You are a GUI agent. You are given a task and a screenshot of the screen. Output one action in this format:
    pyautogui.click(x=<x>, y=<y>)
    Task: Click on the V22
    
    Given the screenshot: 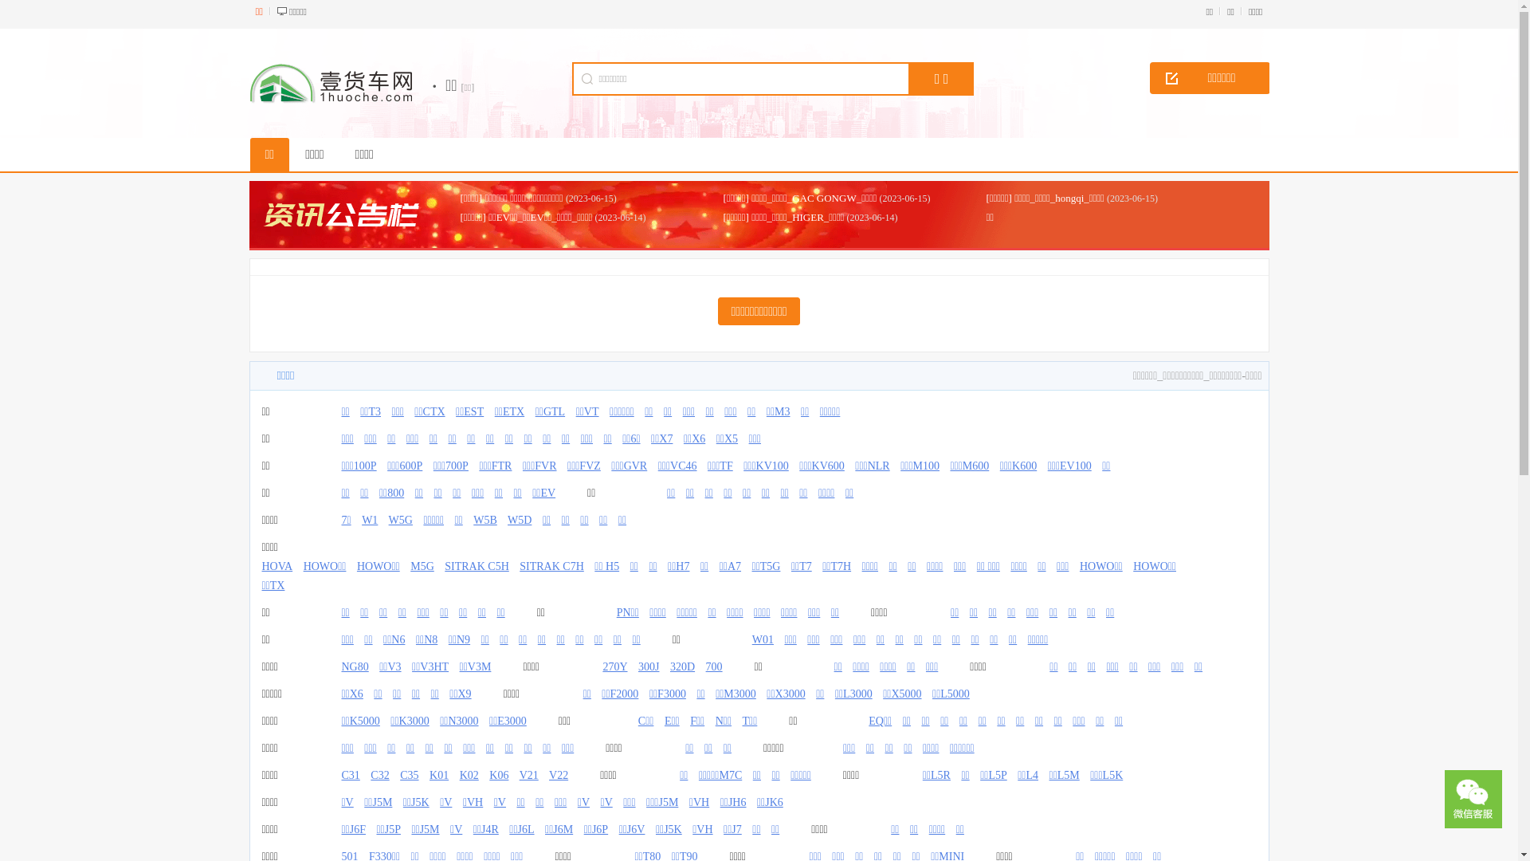 What is the action you would take?
    pyautogui.click(x=559, y=775)
    